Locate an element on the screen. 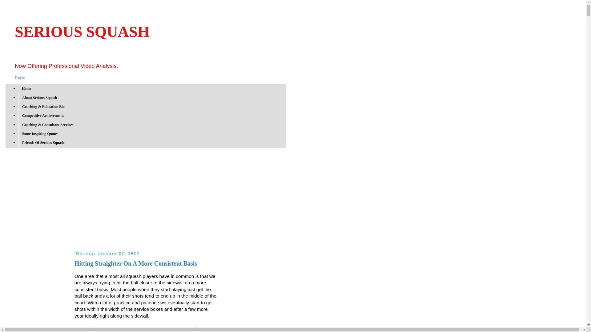  Some Inspiring Quotes is located at coordinates (40, 134).